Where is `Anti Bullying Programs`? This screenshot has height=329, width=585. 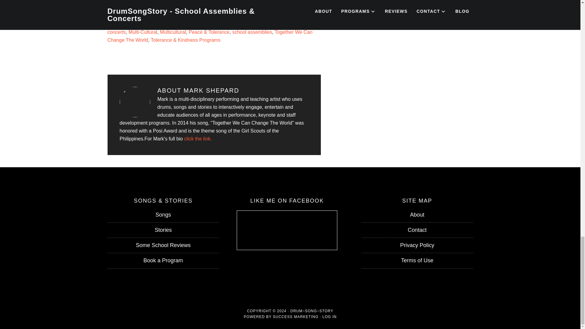 Anti Bullying Programs is located at coordinates (160, 24).